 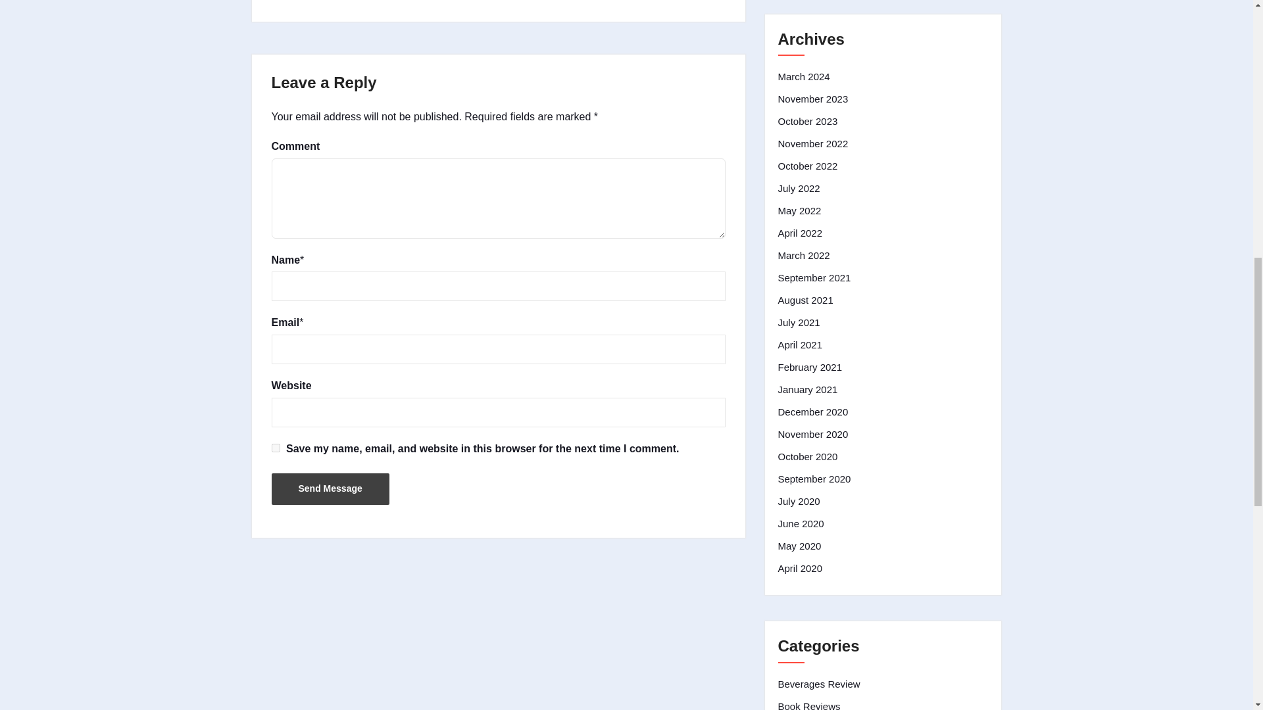 What do you see at coordinates (804, 255) in the screenshot?
I see `March 2022` at bounding box center [804, 255].